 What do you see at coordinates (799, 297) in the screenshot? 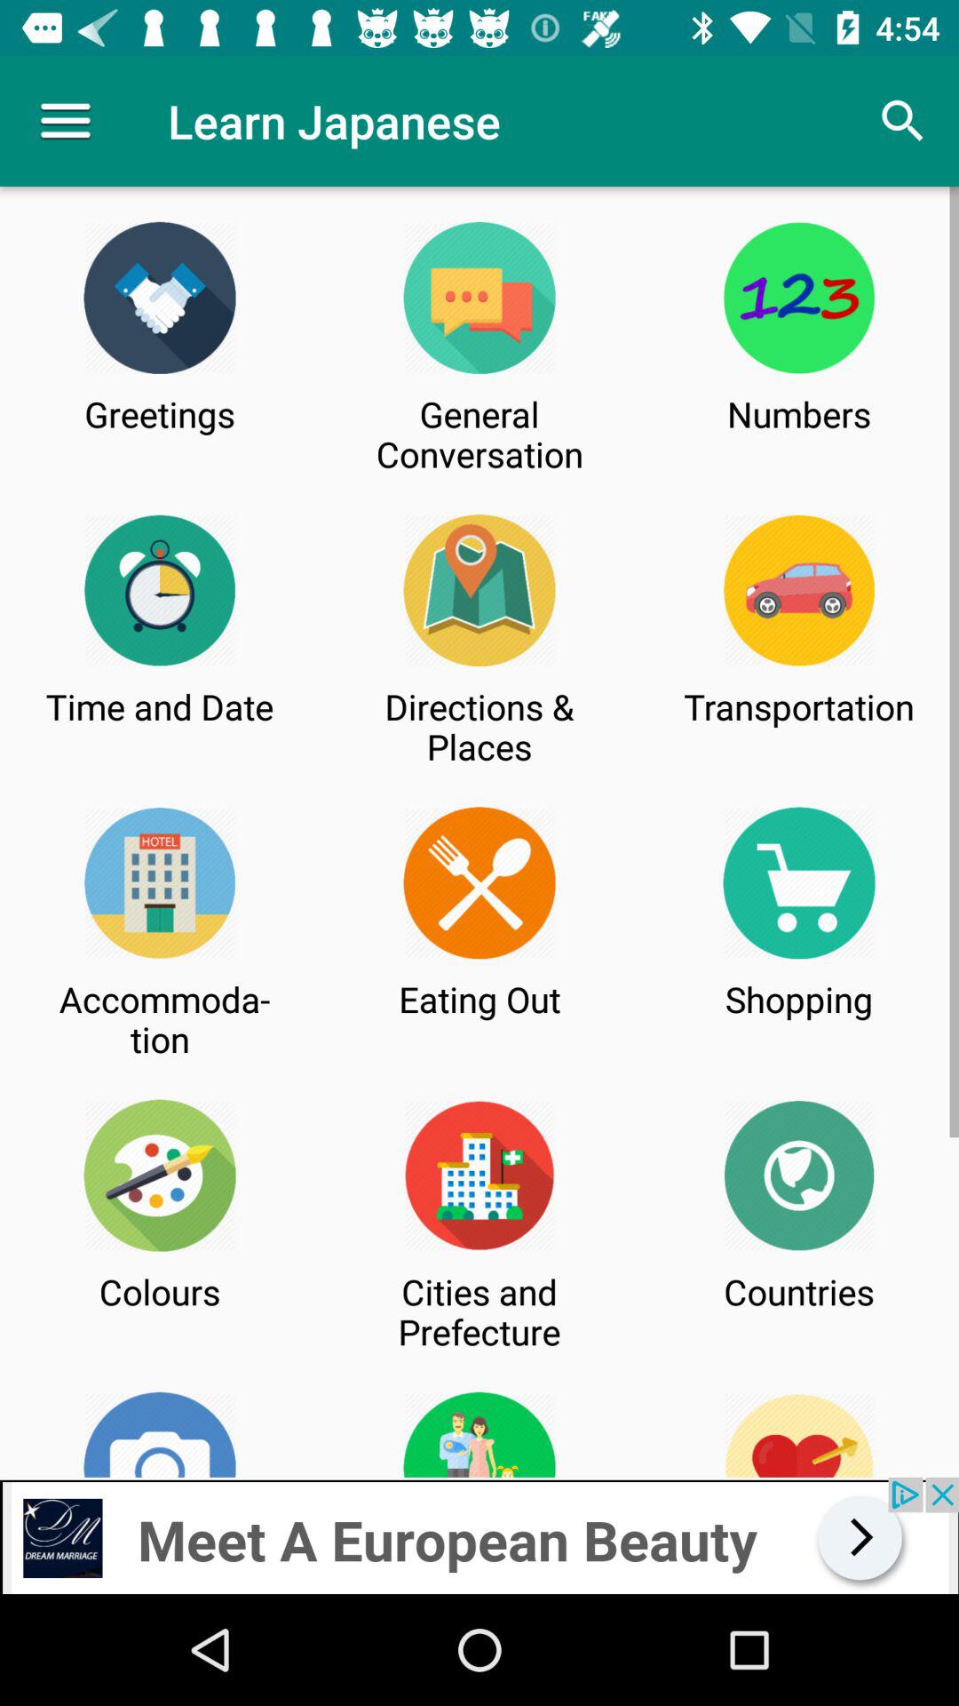
I see `select the icon which is just above numbers` at bounding box center [799, 297].